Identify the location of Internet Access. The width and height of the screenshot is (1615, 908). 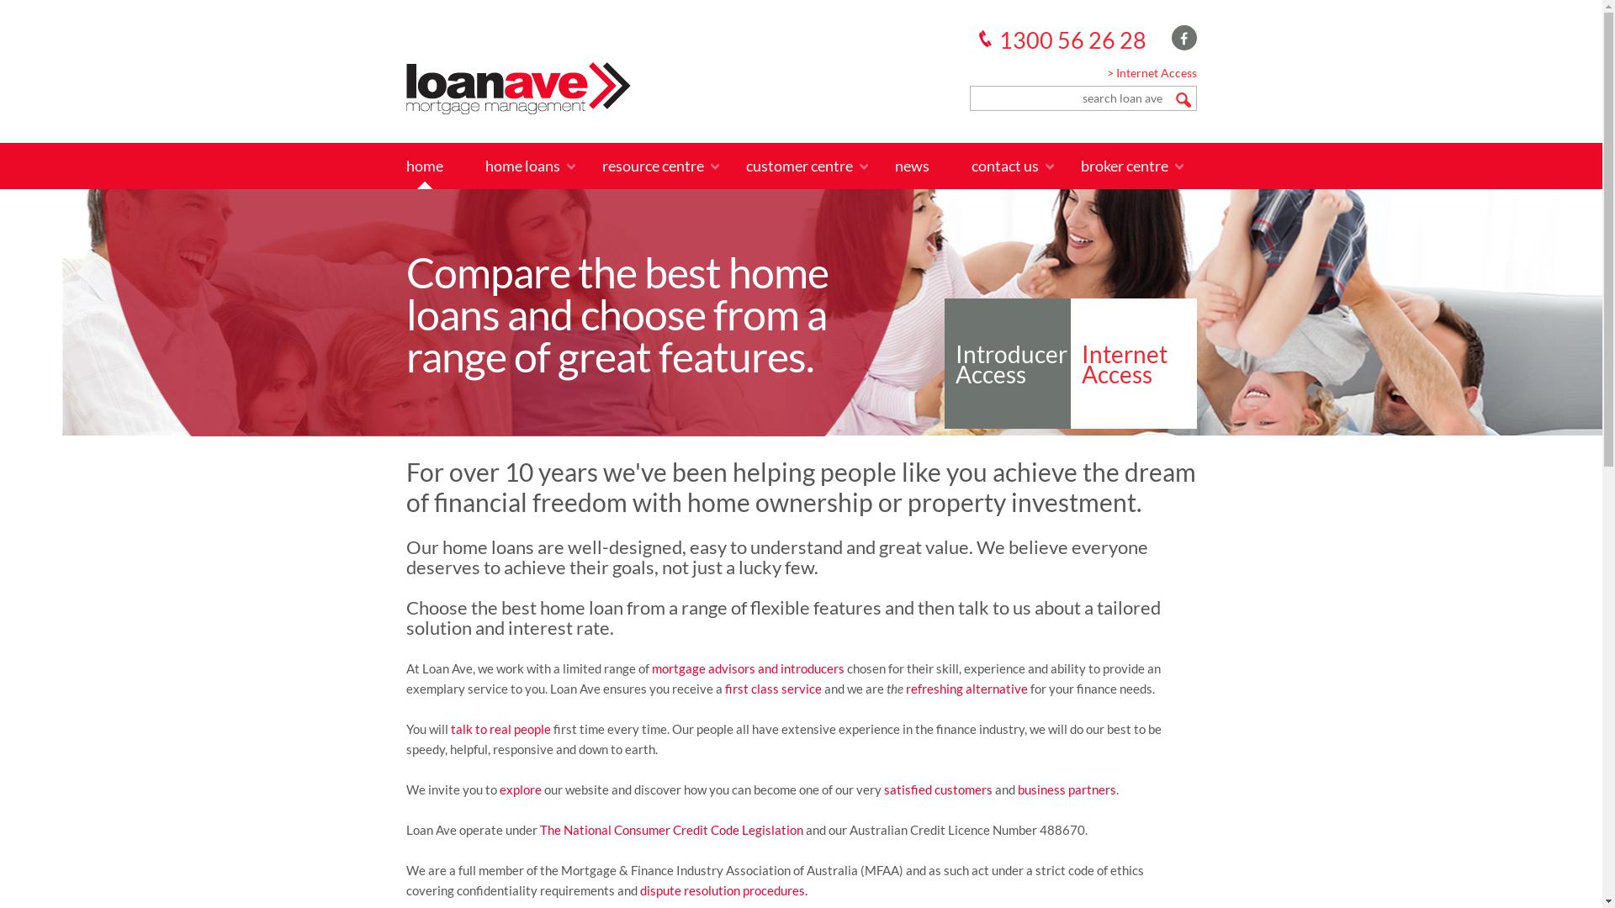
(1133, 363).